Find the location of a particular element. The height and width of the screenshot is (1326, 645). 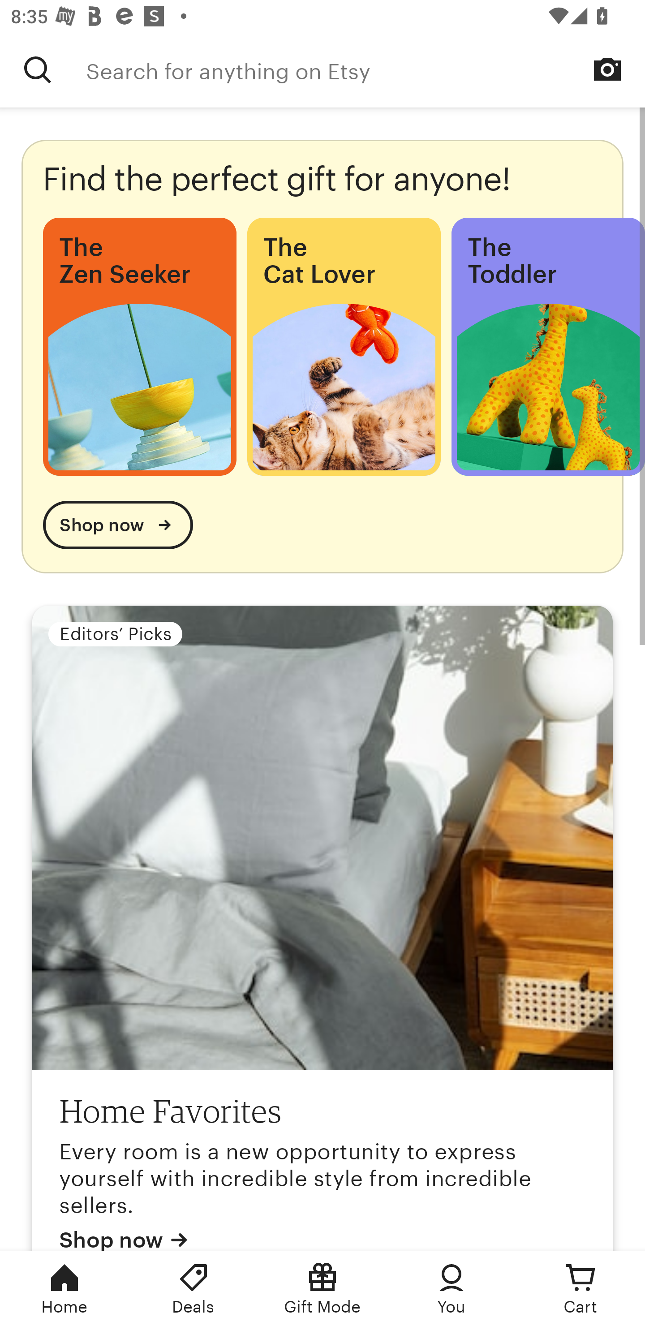

Search for anything on Etsy is located at coordinates (365, 69).